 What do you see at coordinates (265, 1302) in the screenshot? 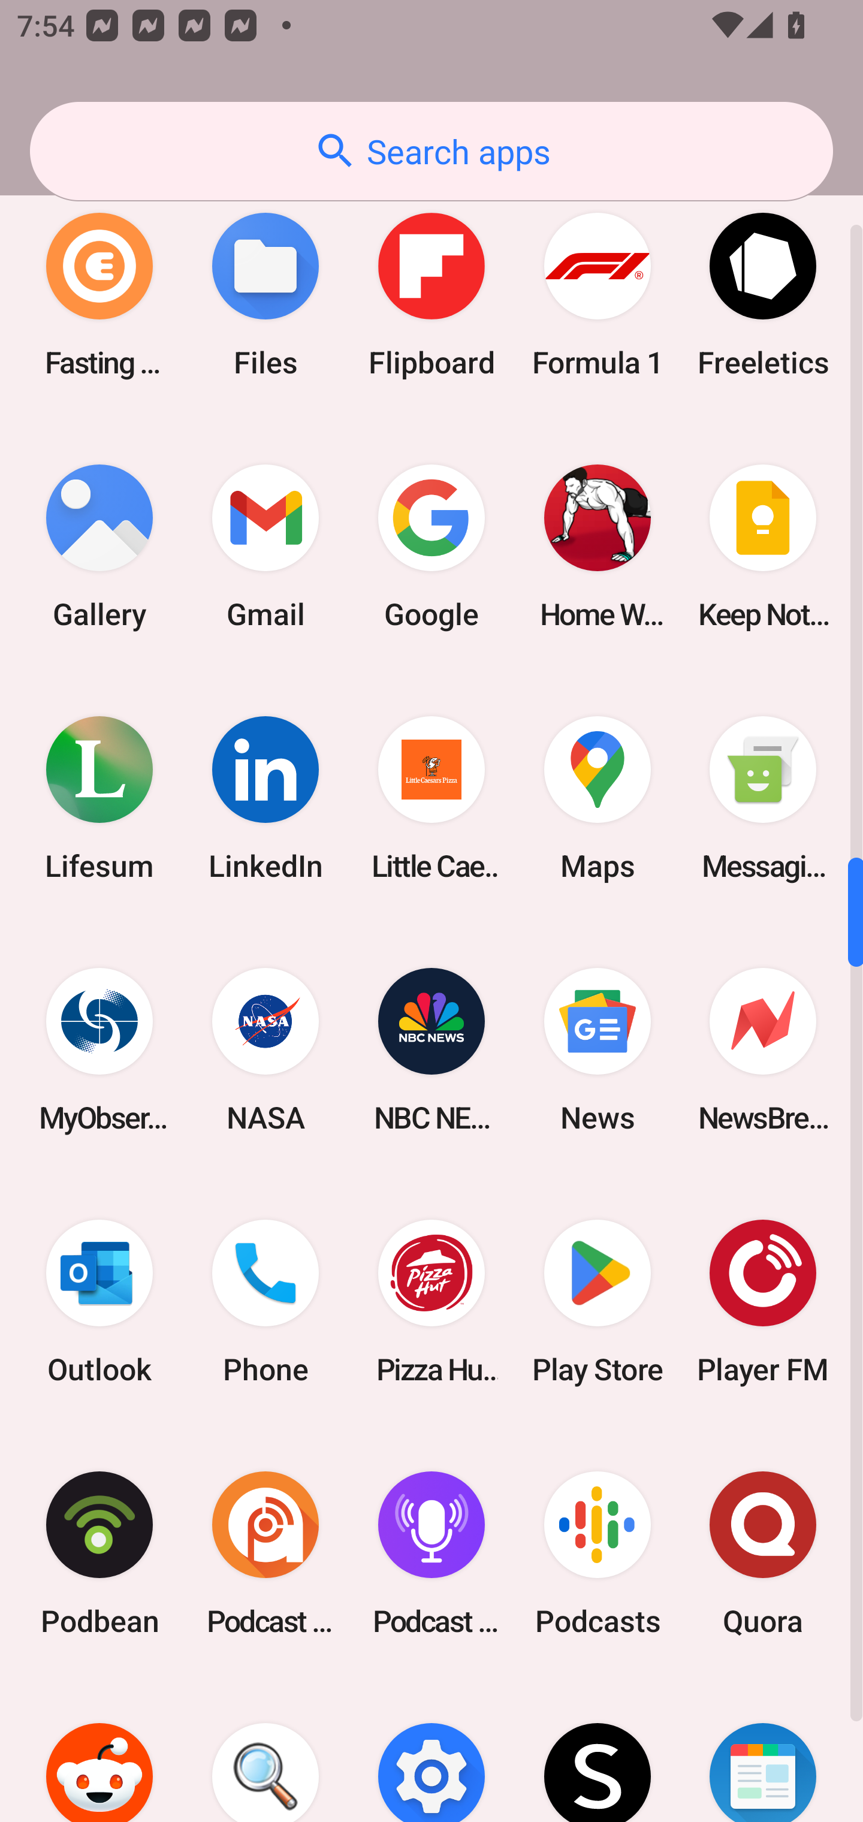
I see `Phone` at bounding box center [265, 1302].